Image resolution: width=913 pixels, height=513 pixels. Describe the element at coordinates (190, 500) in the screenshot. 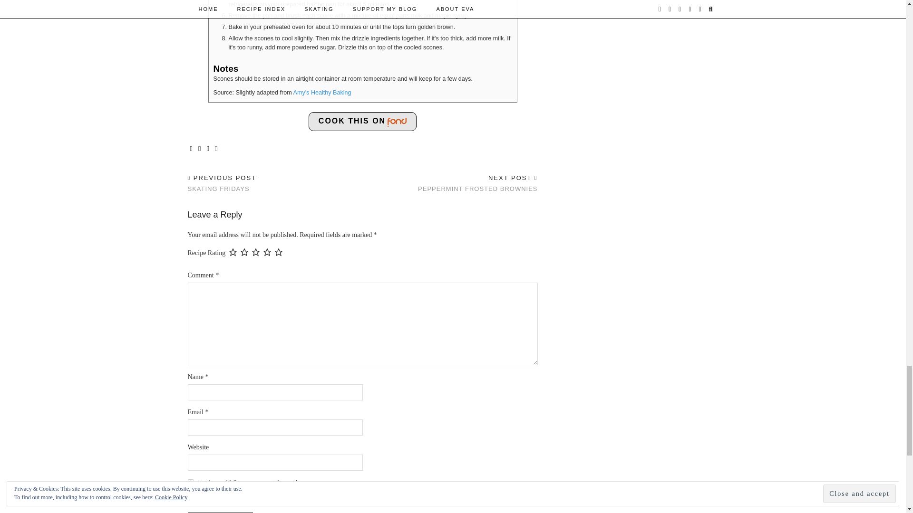

I see `subscribe` at that location.